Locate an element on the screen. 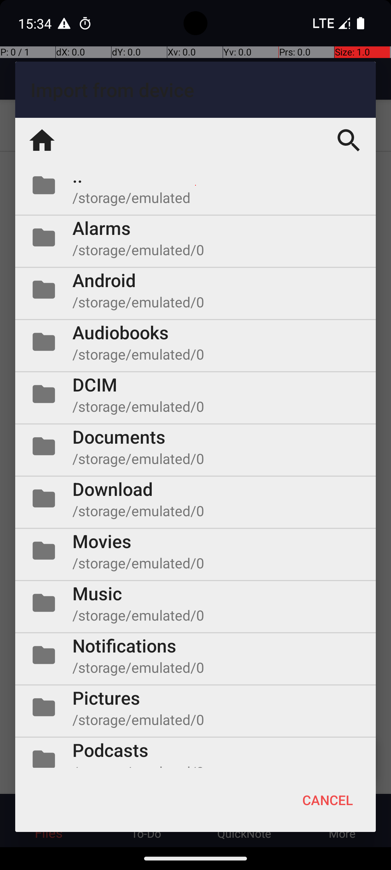 The width and height of the screenshot is (391, 870). Folder Music  is located at coordinates (195, 603).